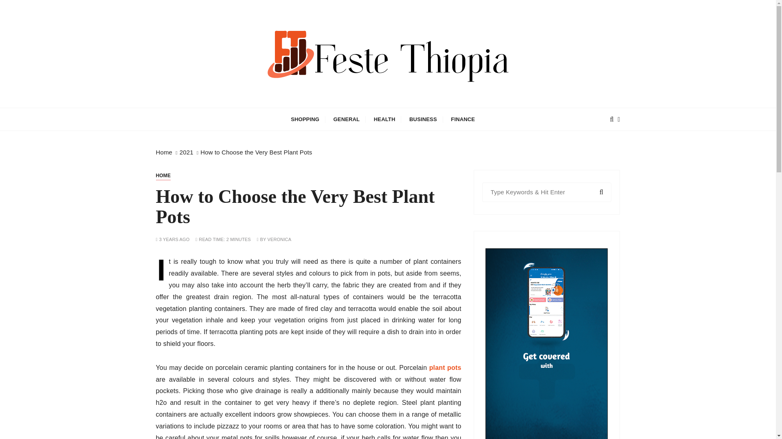  I want to click on Home, so click(164, 152).